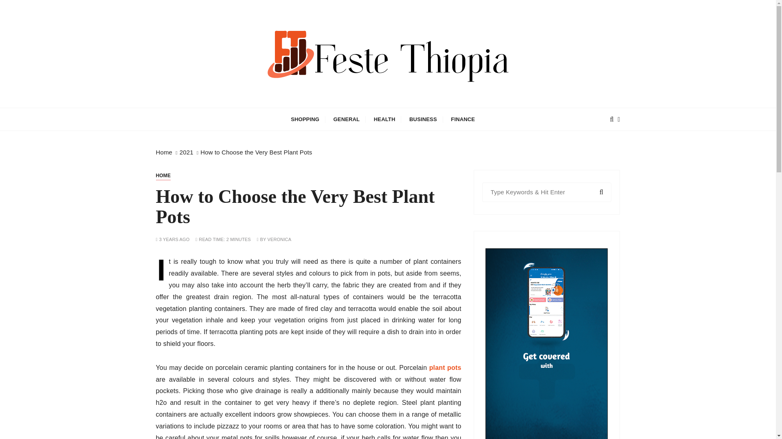  I want to click on Home, so click(164, 152).